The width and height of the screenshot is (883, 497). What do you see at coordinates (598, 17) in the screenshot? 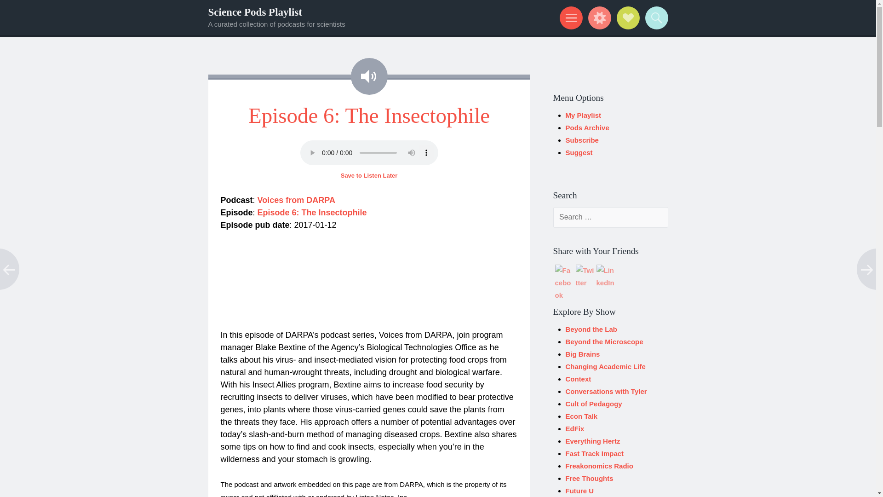
I see `Widgets` at bounding box center [598, 17].